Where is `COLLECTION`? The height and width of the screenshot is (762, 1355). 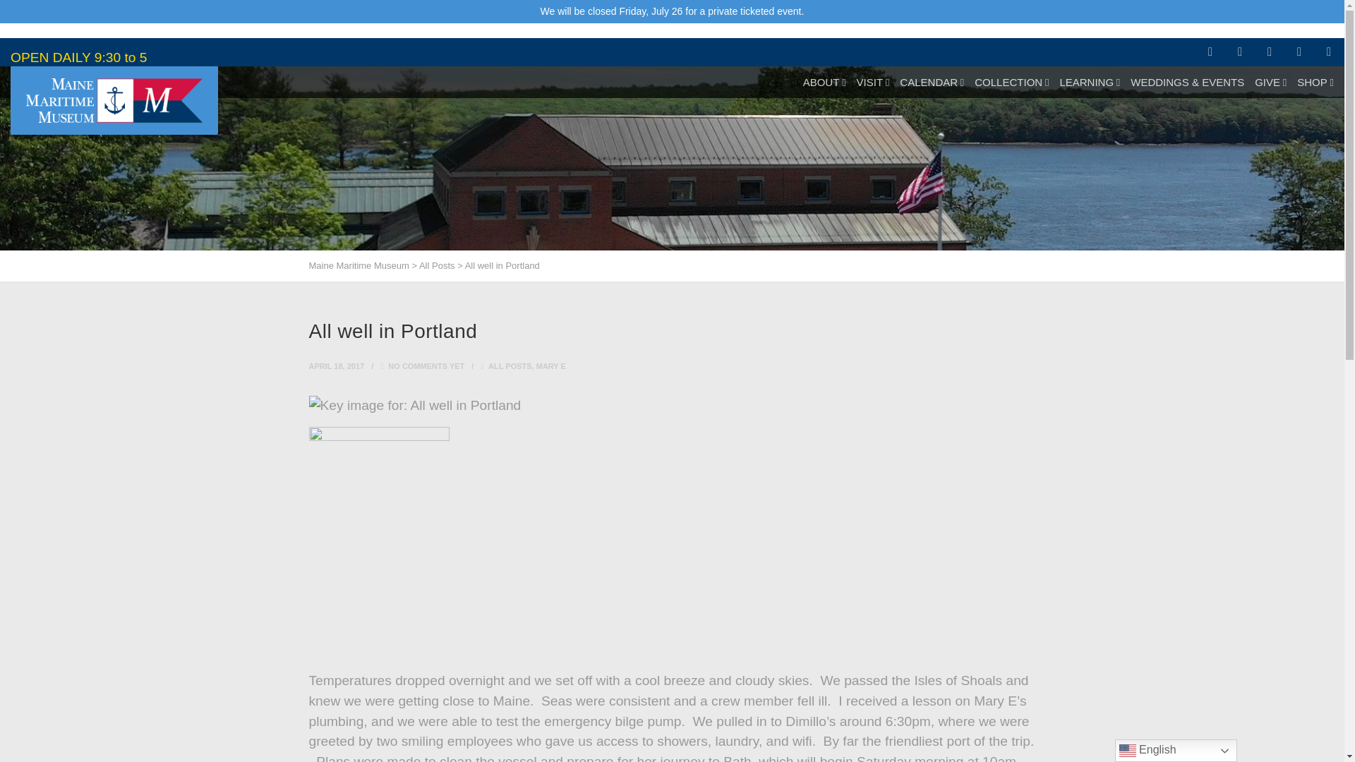
COLLECTION is located at coordinates (1011, 82).